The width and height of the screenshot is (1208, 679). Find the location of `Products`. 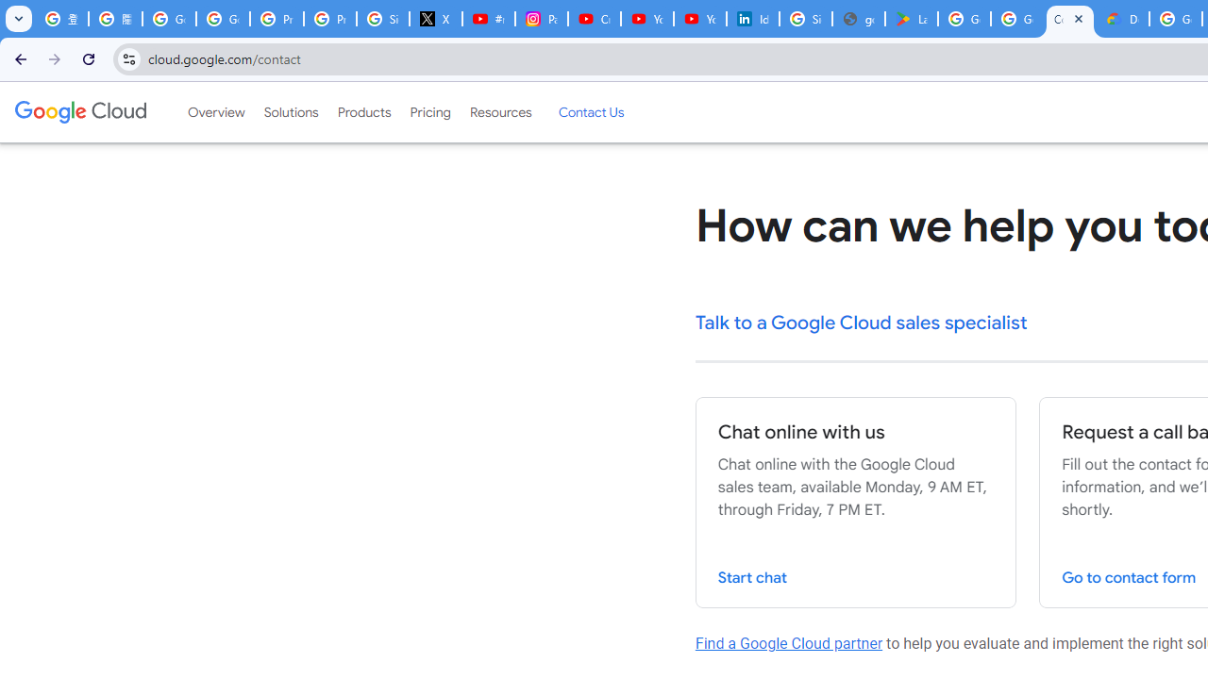

Products is located at coordinates (364, 112).